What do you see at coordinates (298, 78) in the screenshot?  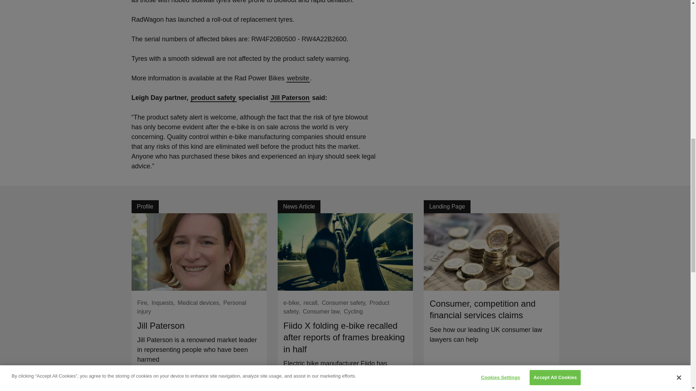 I see `Rad Power` at bounding box center [298, 78].